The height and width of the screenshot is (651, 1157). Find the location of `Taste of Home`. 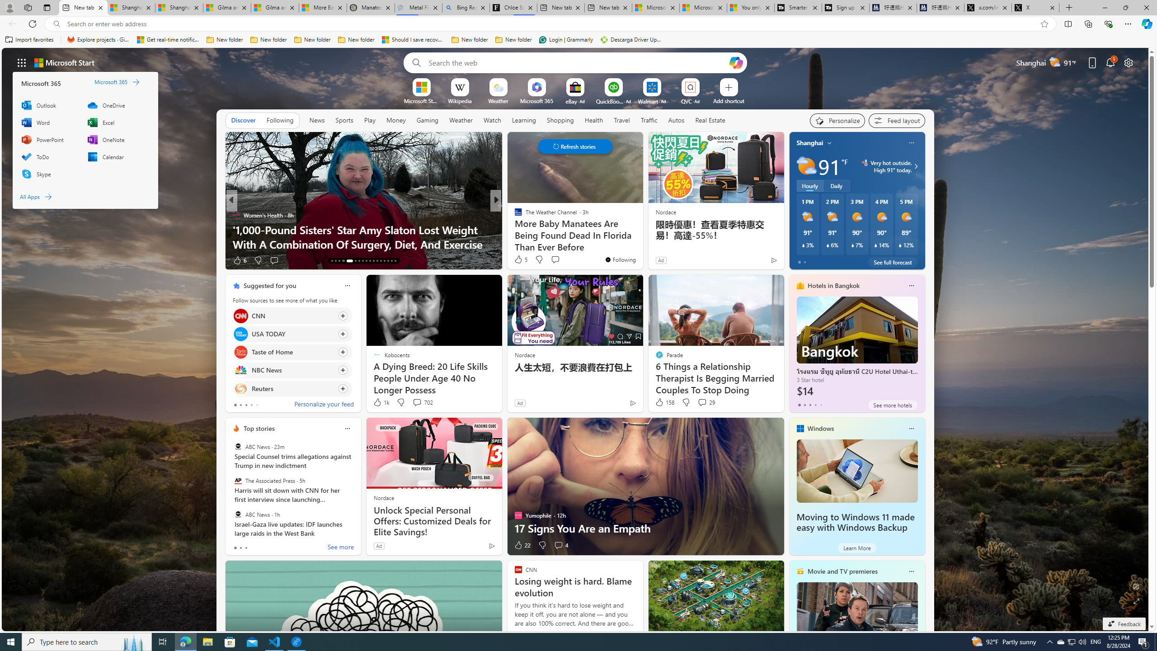

Taste of Home is located at coordinates (240, 353).